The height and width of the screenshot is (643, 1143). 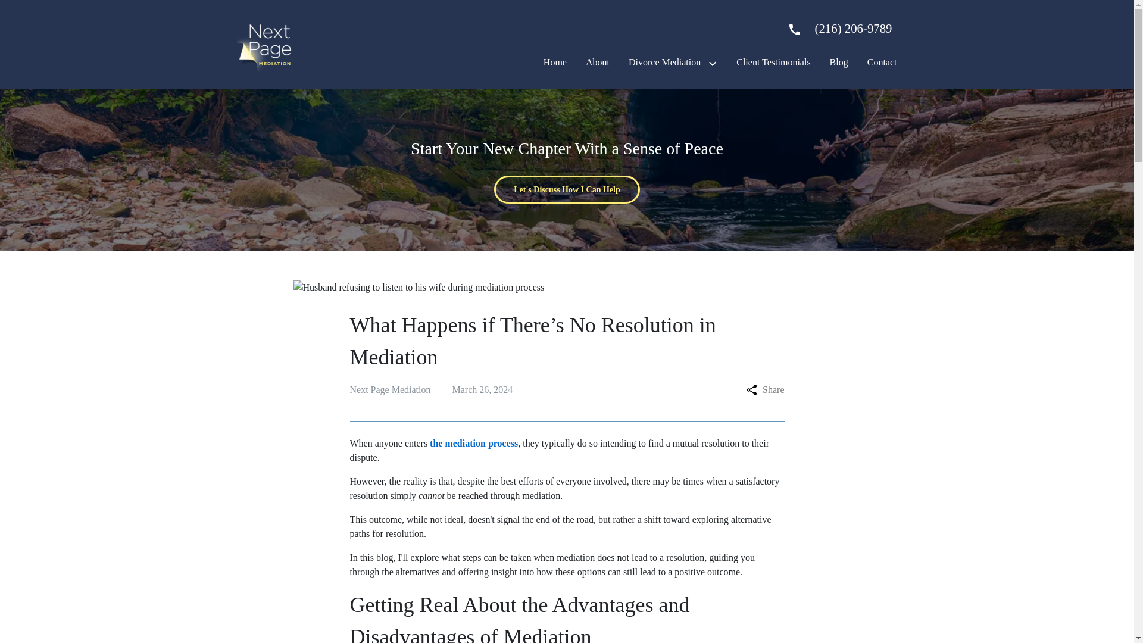 What do you see at coordinates (838, 62) in the screenshot?
I see `Blog` at bounding box center [838, 62].